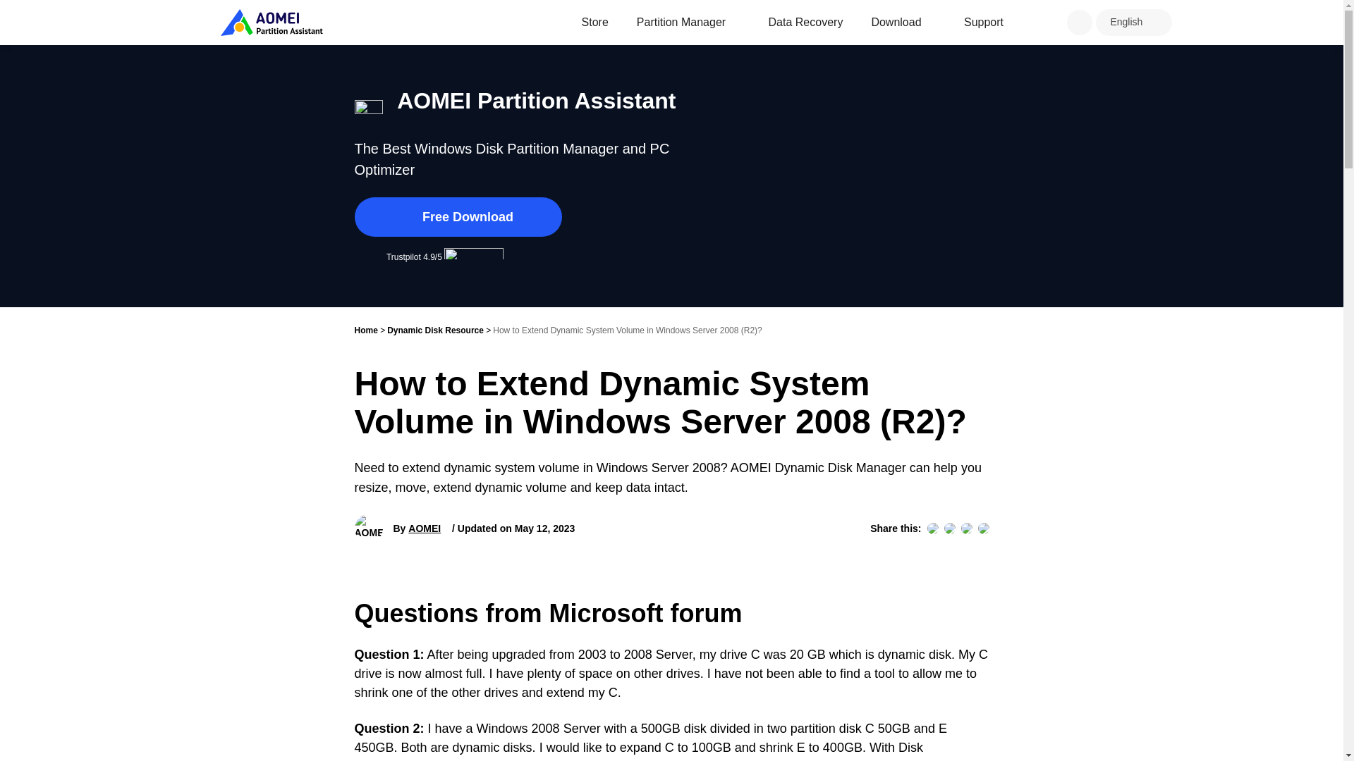  Describe the element at coordinates (806, 23) in the screenshot. I see `Data Recovery` at that location.